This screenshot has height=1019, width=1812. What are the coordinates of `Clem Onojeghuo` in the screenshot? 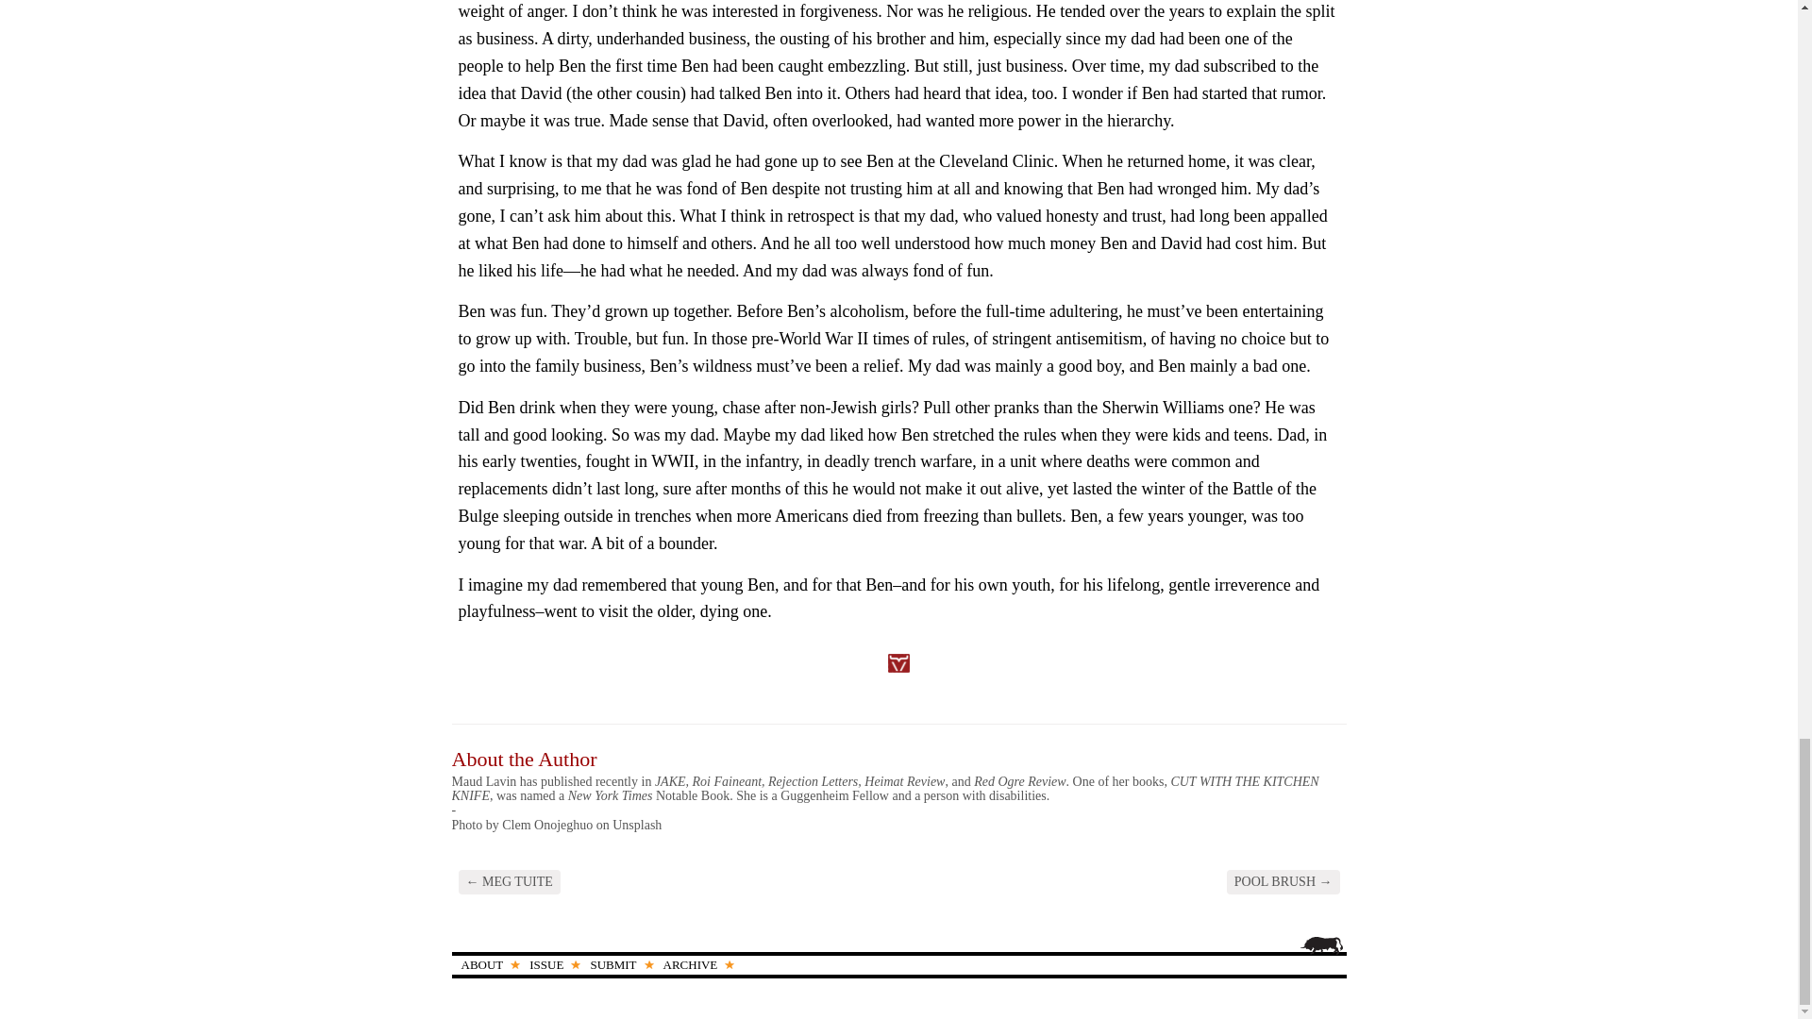 It's located at (546, 825).